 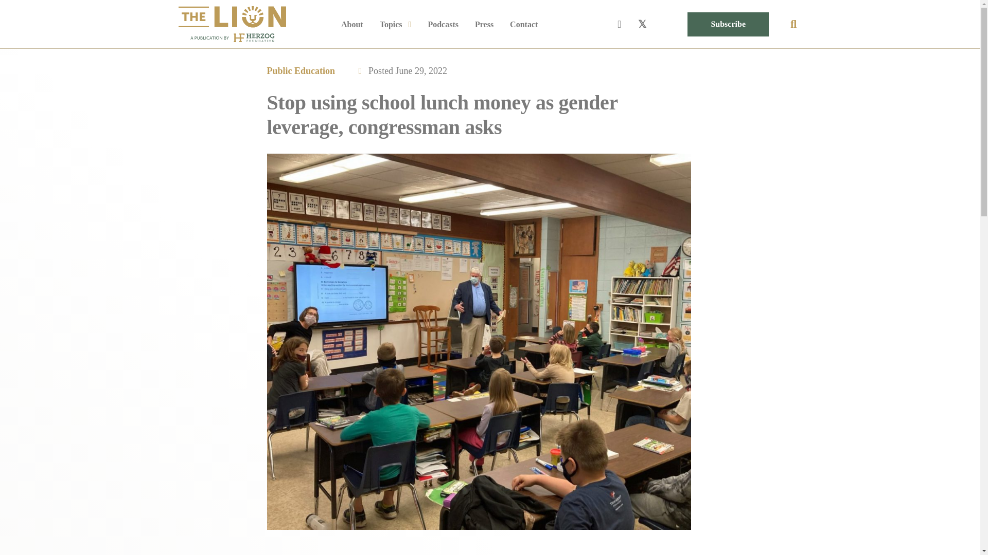 I want to click on Contact, so click(x=523, y=24).